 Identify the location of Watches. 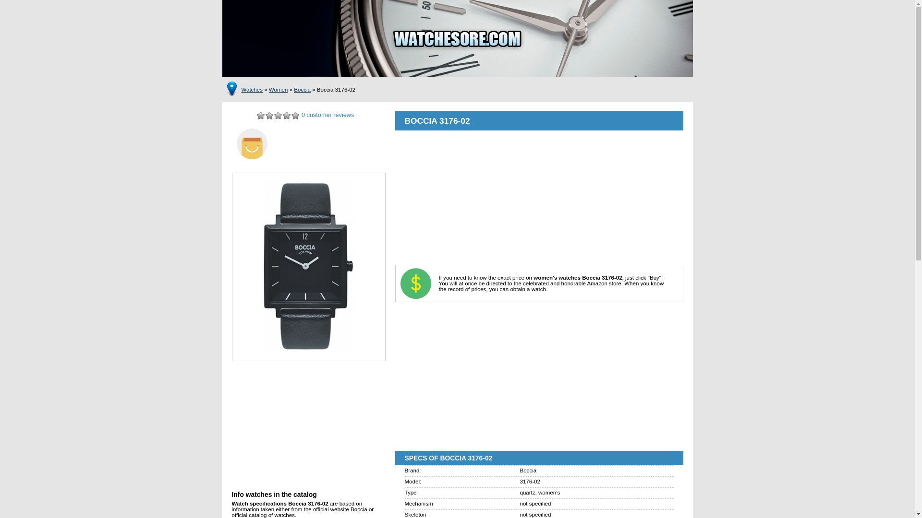
(252, 90).